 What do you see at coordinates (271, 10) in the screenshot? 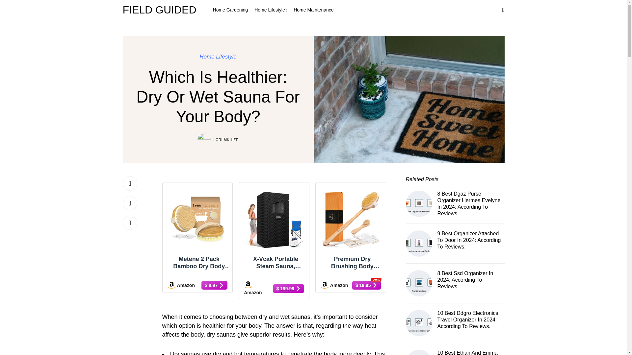
I see `Home Lifestyle` at bounding box center [271, 10].